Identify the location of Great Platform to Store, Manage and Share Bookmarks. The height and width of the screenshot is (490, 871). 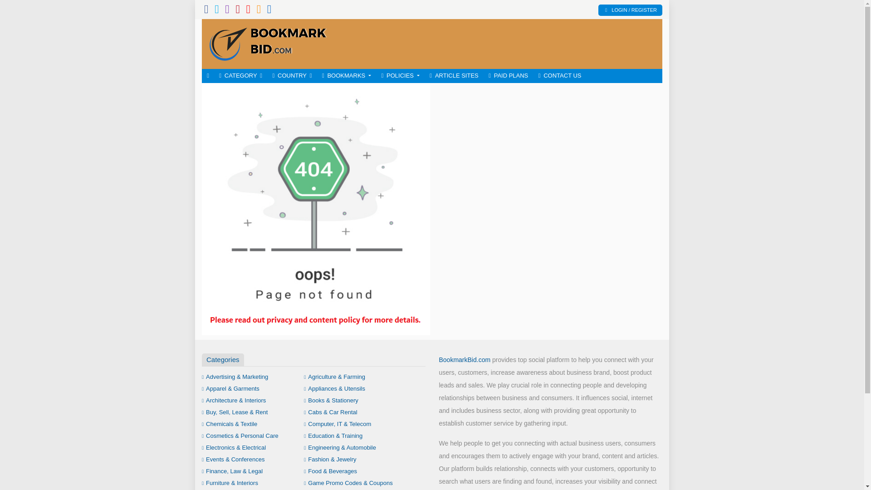
(268, 43).